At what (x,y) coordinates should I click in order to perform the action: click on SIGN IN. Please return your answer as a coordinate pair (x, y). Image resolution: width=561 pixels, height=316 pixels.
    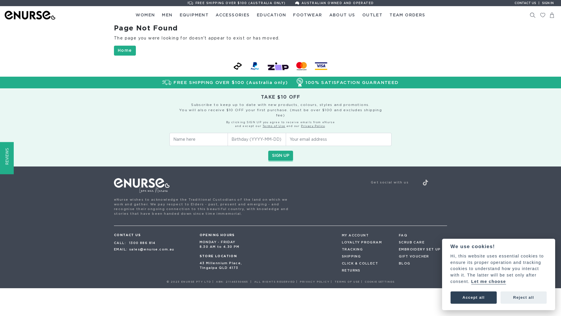
    Looking at the image, I should click on (548, 3).